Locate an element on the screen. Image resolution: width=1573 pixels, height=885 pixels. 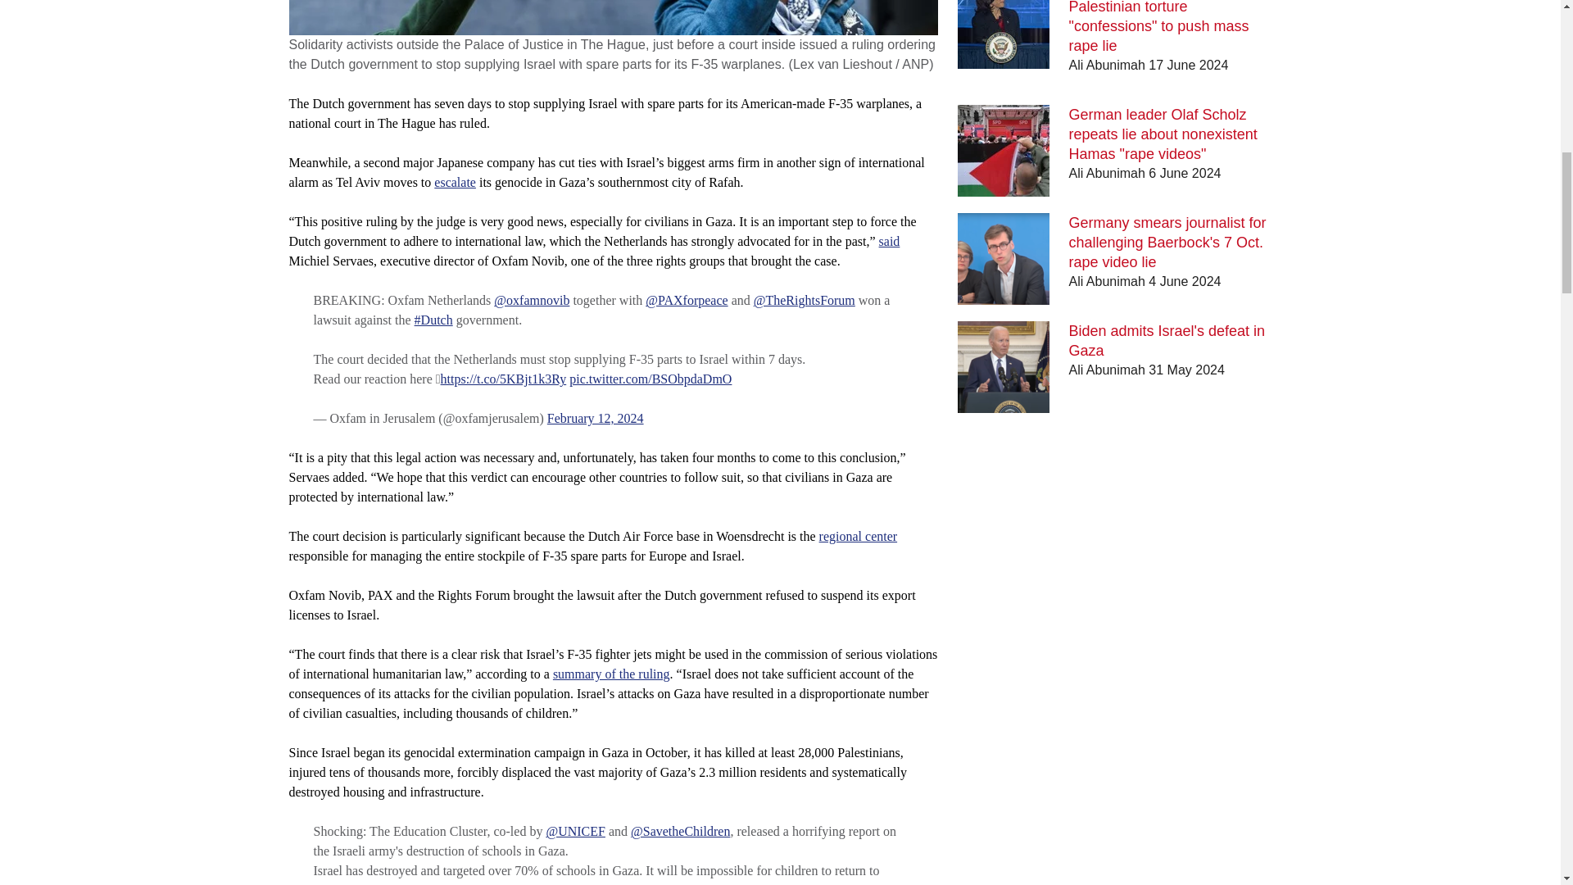
regional center is located at coordinates (859, 536).